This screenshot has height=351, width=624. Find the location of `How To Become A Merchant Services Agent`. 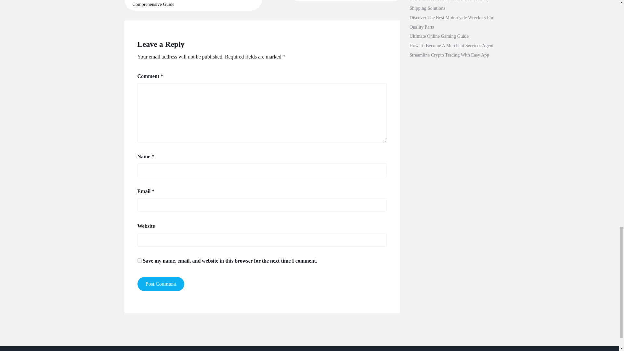

How To Become A Merchant Services Agent is located at coordinates (451, 45).